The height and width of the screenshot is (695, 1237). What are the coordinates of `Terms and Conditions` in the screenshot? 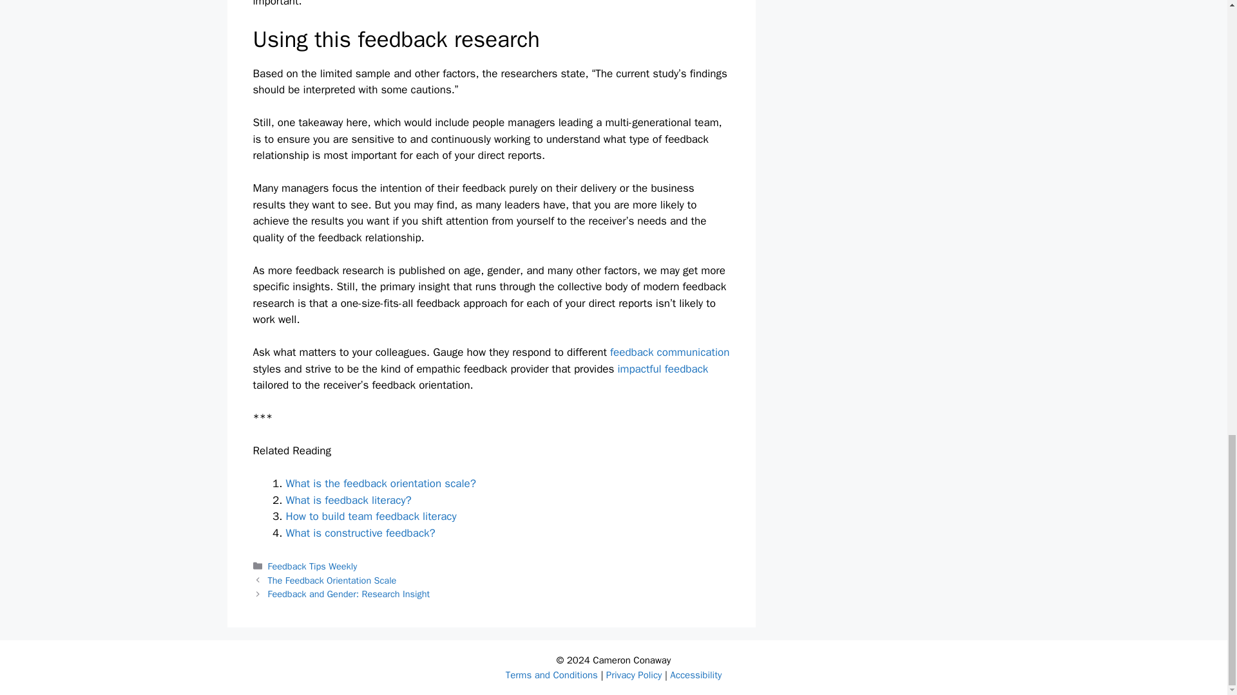 It's located at (551, 674).